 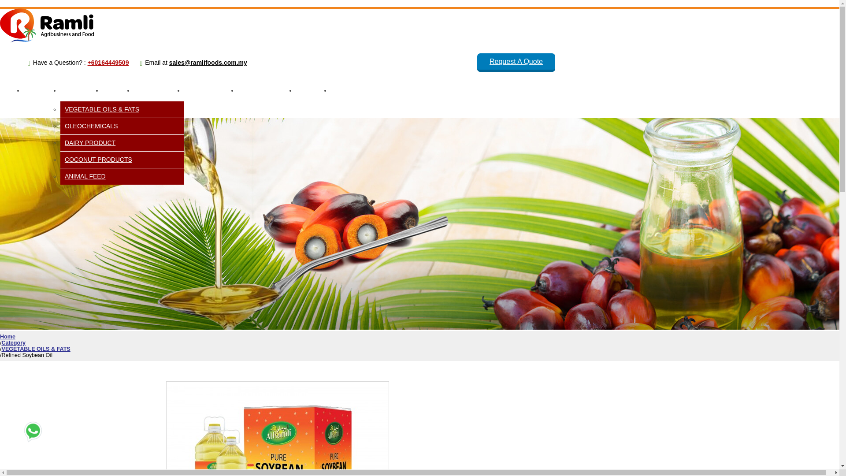 I want to click on Sustainability, so click(x=211, y=91).